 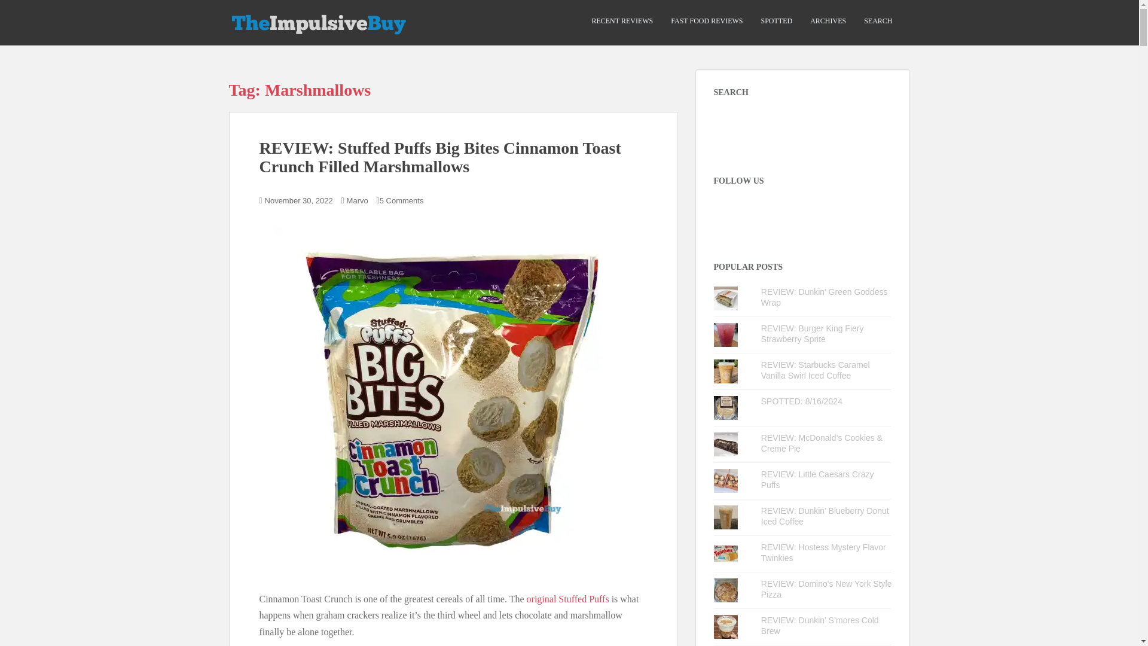 I want to click on RECENT REVIEWS, so click(x=622, y=21).